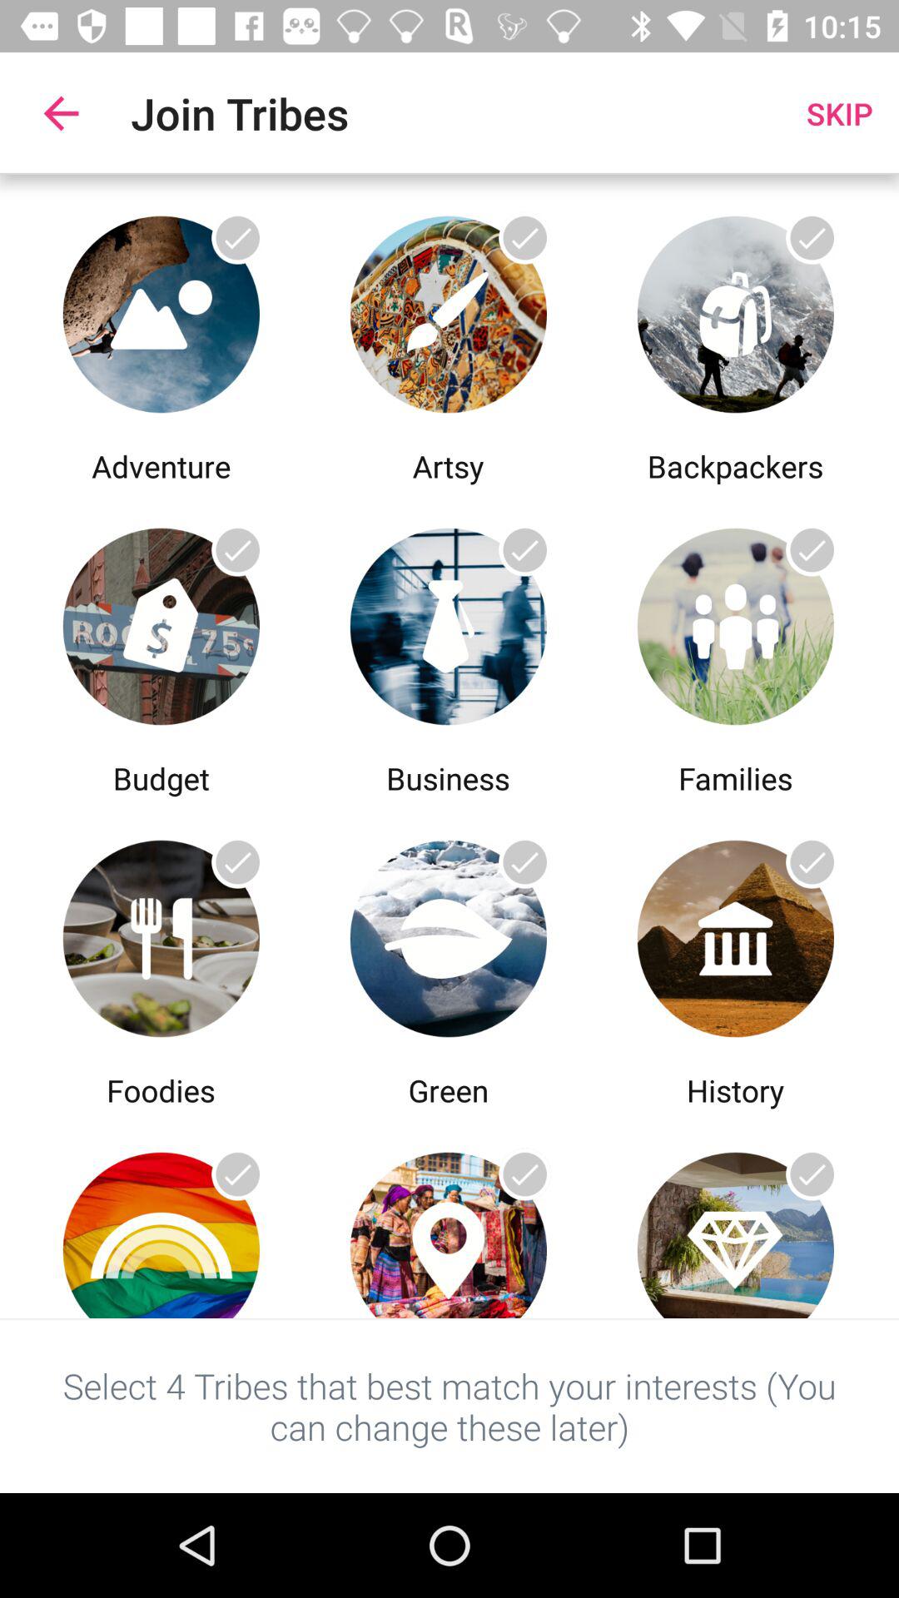 The image size is (899, 1598). I want to click on funo de negocios, so click(448, 623).